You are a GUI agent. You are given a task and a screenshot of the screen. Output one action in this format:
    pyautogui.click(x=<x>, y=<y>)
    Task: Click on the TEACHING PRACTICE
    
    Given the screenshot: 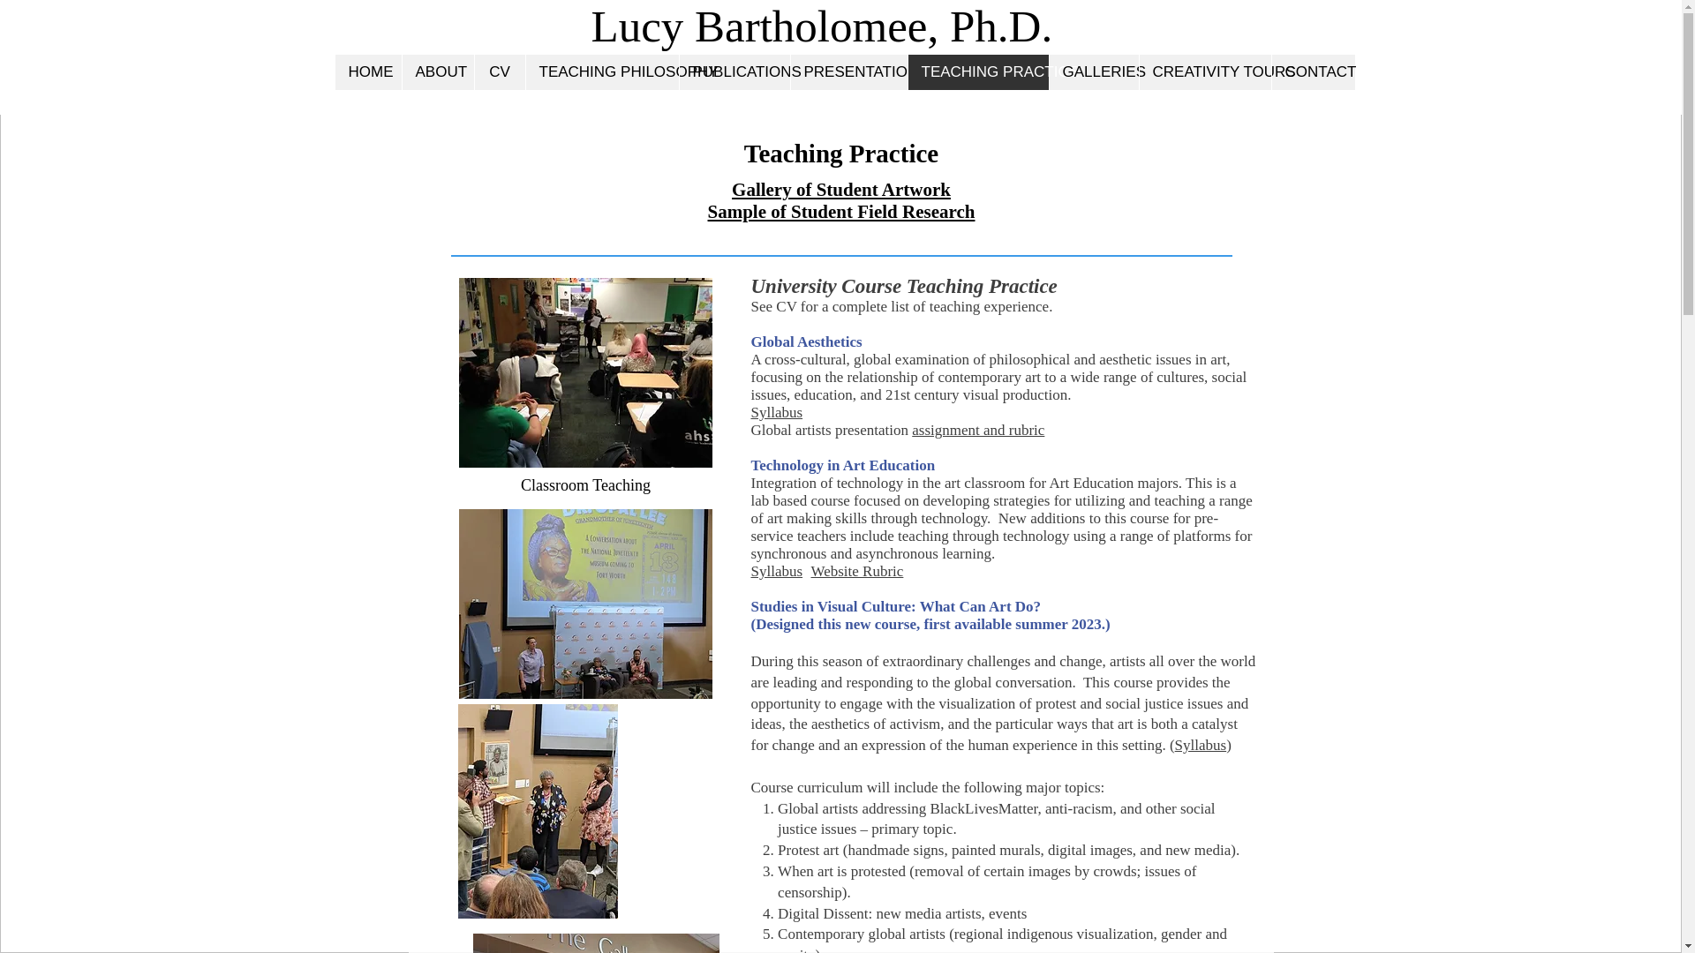 What is the action you would take?
    pyautogui.click(x=978, y=71)
    